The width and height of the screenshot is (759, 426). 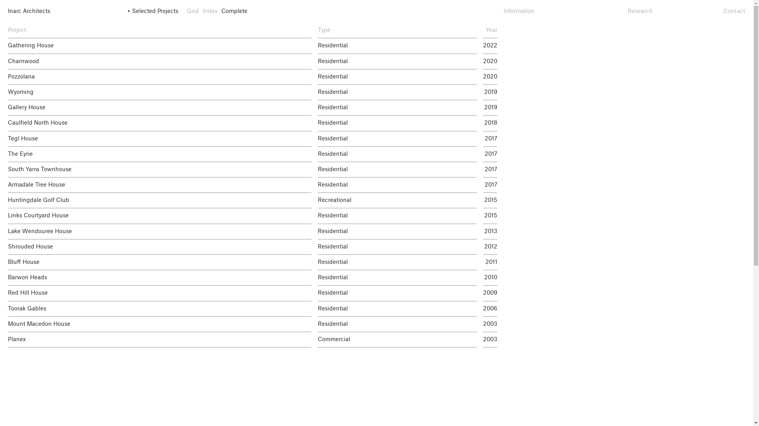 What do you see at coordinates (155, 11) in the screenshot?
I see `Selected Projects` at bounding box center [155, 11].